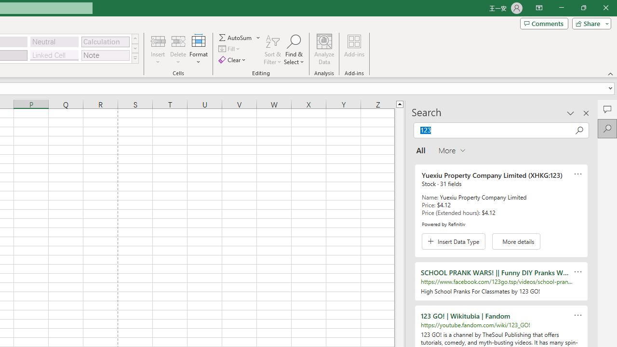 This screenshot has width=617, height=347. What do you see at coordinates (240, 38) in the screenshot?
I see `AutoSum` at bounding box center [240, 38].